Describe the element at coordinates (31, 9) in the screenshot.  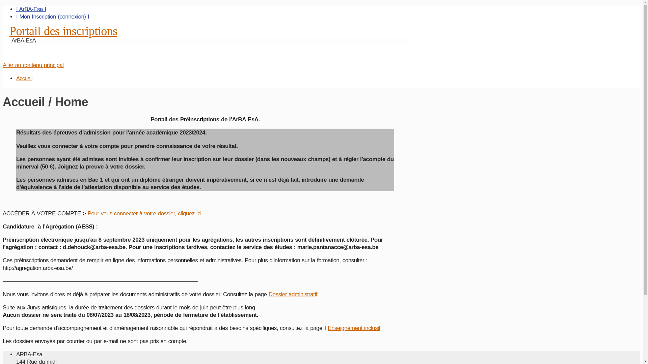
I see `I ArBA-Esa I` at that location.